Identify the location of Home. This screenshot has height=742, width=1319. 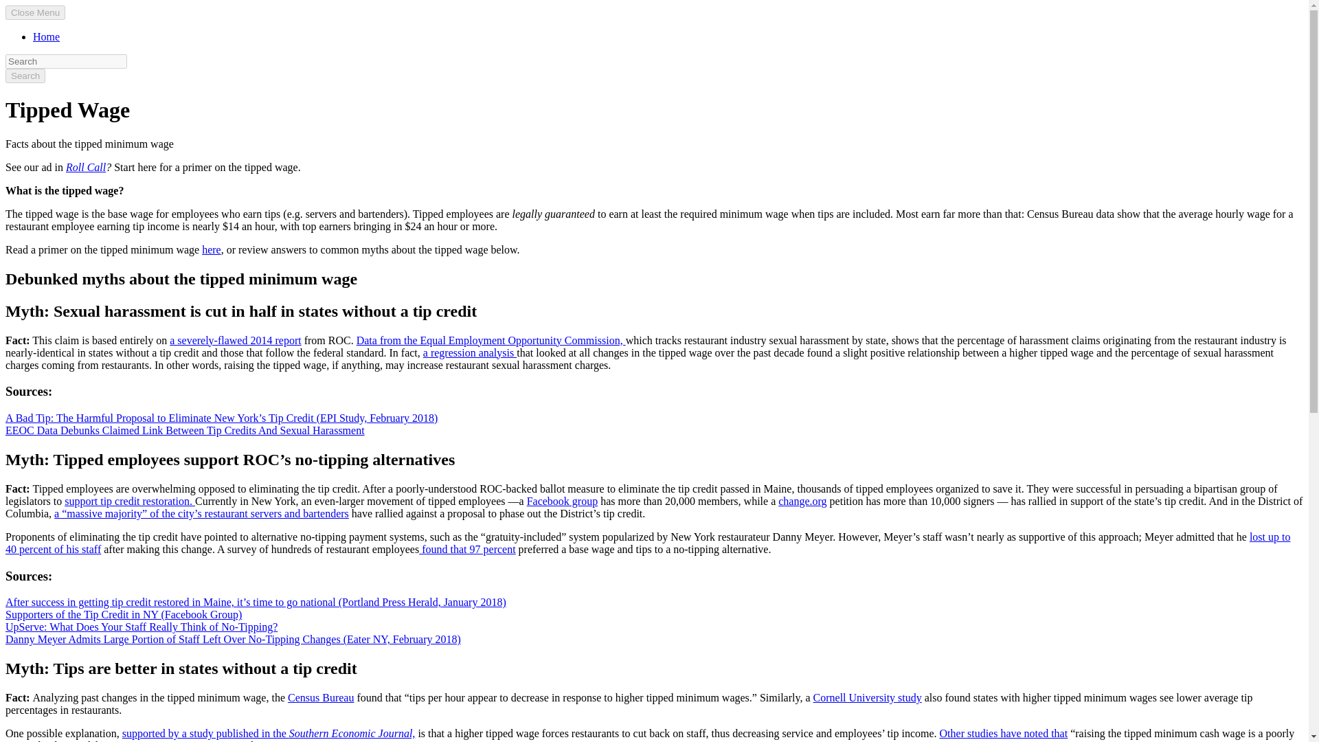
(46, 36).